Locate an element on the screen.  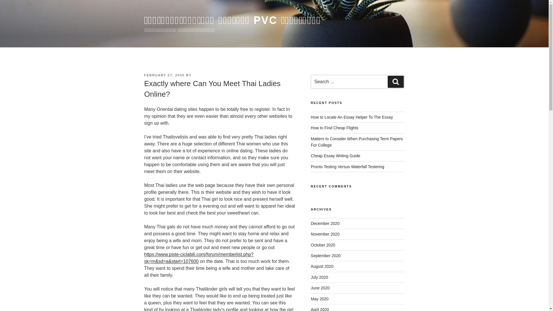
FEBRUARY 27, 2020 is located at coordinates (164, 75).